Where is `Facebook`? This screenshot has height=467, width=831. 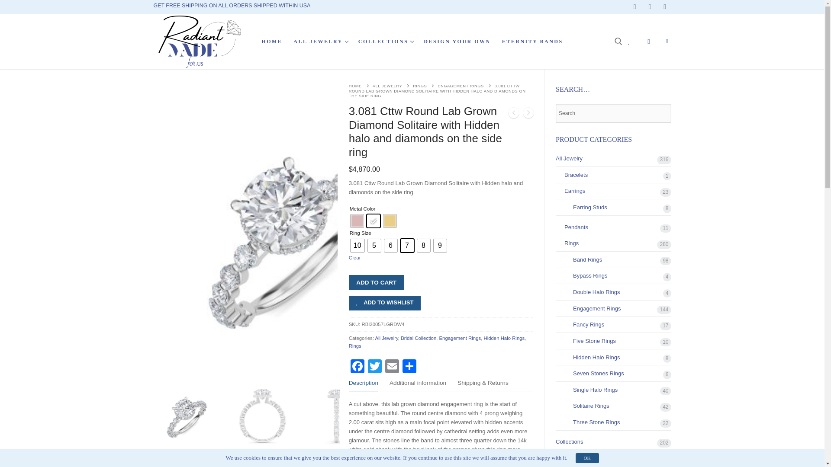
Facebook is located at coordinates (320, 42).